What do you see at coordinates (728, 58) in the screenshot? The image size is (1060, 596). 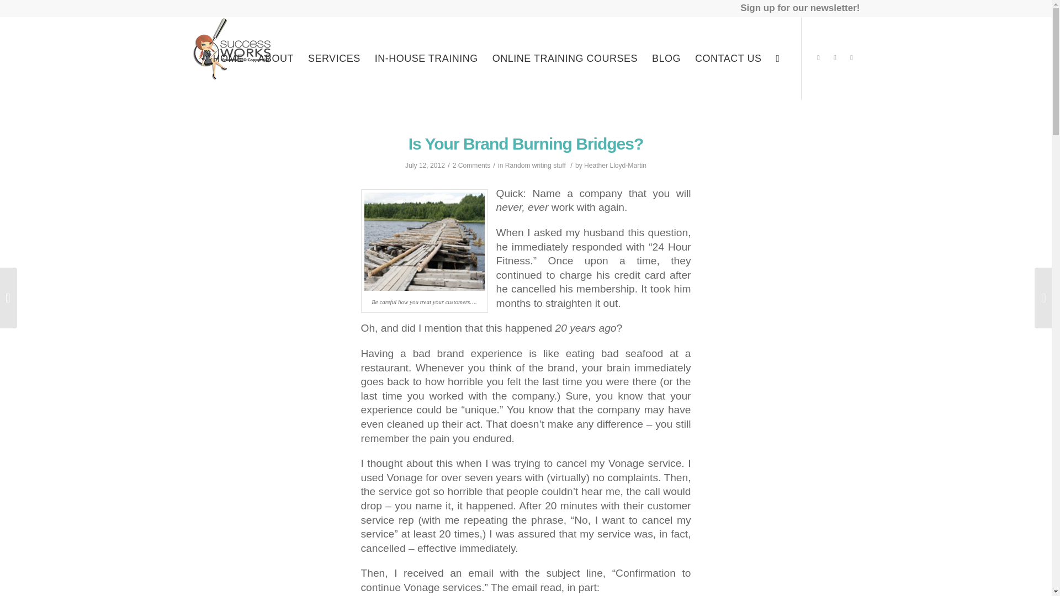 I see `CONTACT US` at bounding box center [728, 58].